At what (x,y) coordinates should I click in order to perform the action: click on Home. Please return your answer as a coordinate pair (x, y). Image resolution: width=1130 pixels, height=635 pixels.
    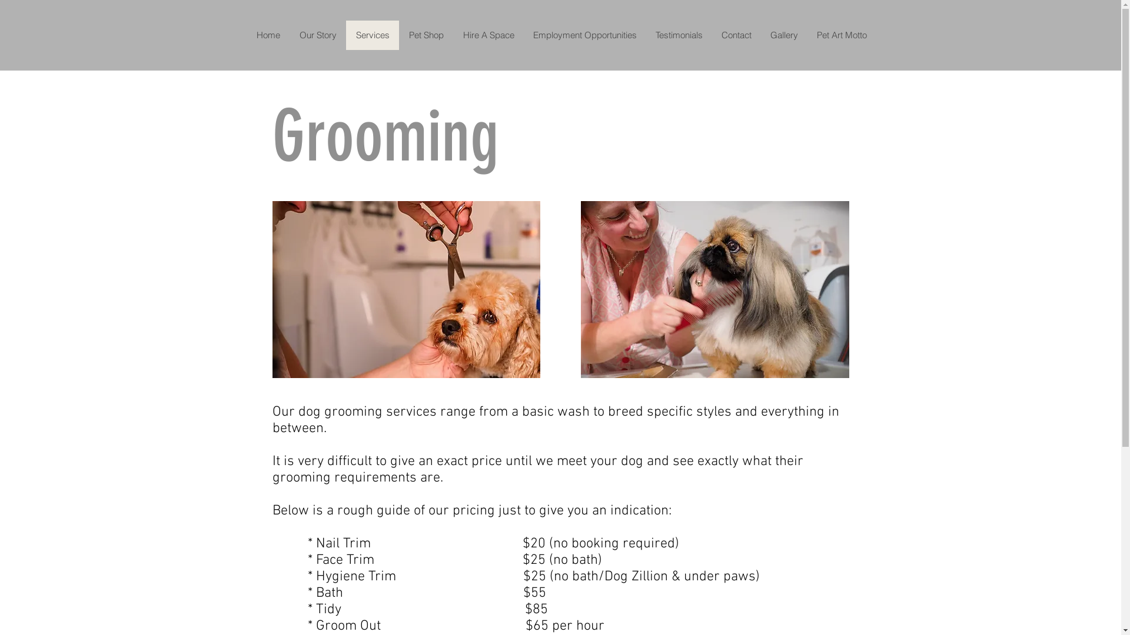
    Looking at the image, I should click on (268, 35).